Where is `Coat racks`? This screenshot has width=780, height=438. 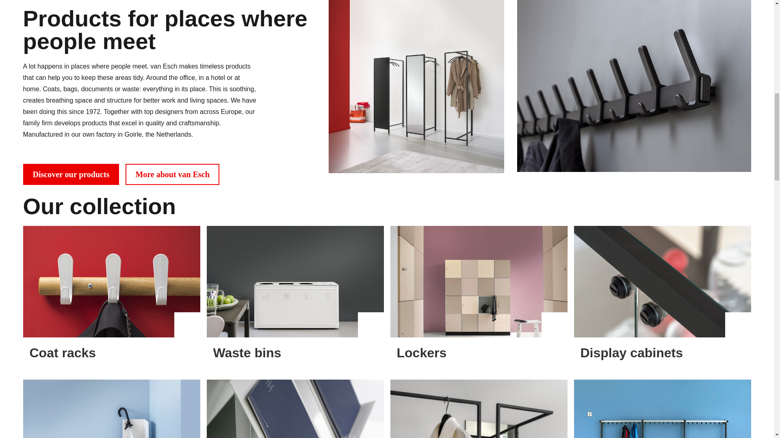 Coat racks is located at coordinates (111, 297).